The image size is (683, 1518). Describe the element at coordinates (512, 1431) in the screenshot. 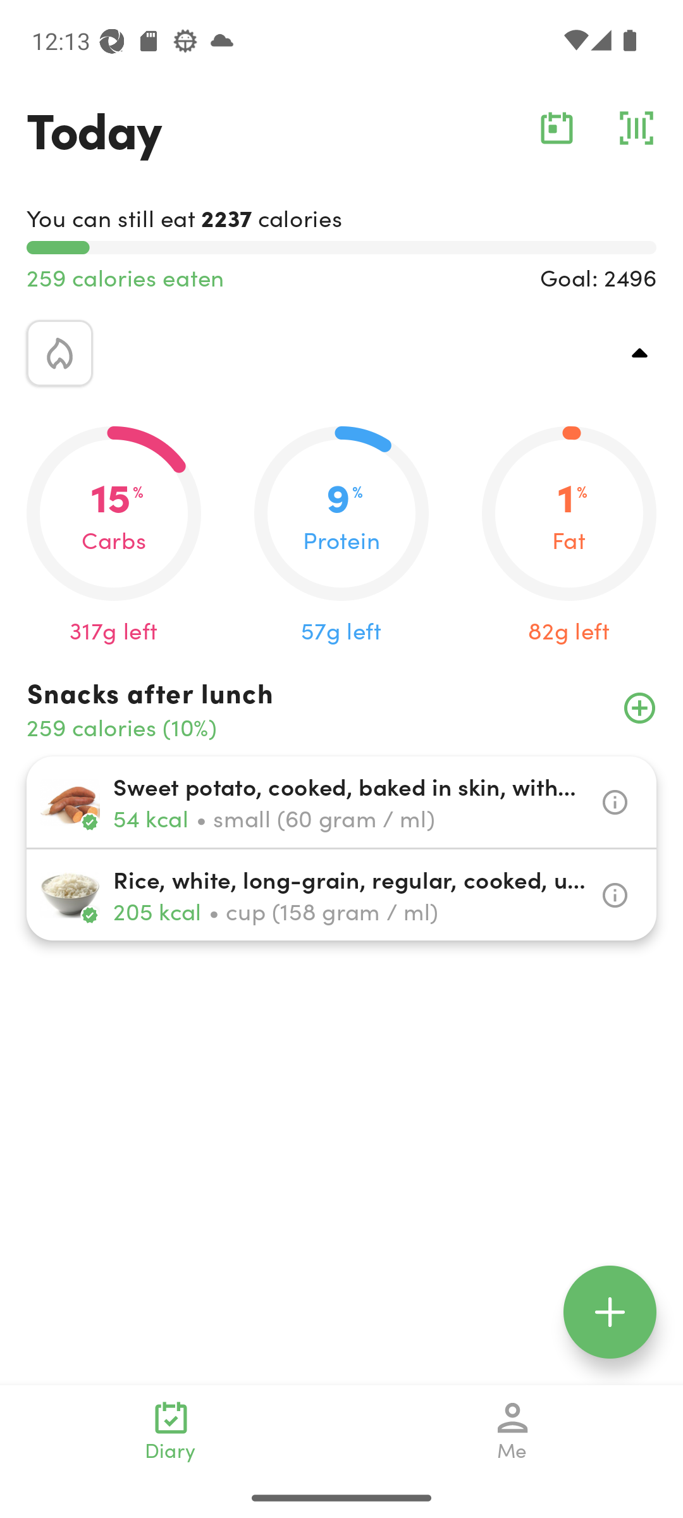

I see `Me navigation_icon` at that location.